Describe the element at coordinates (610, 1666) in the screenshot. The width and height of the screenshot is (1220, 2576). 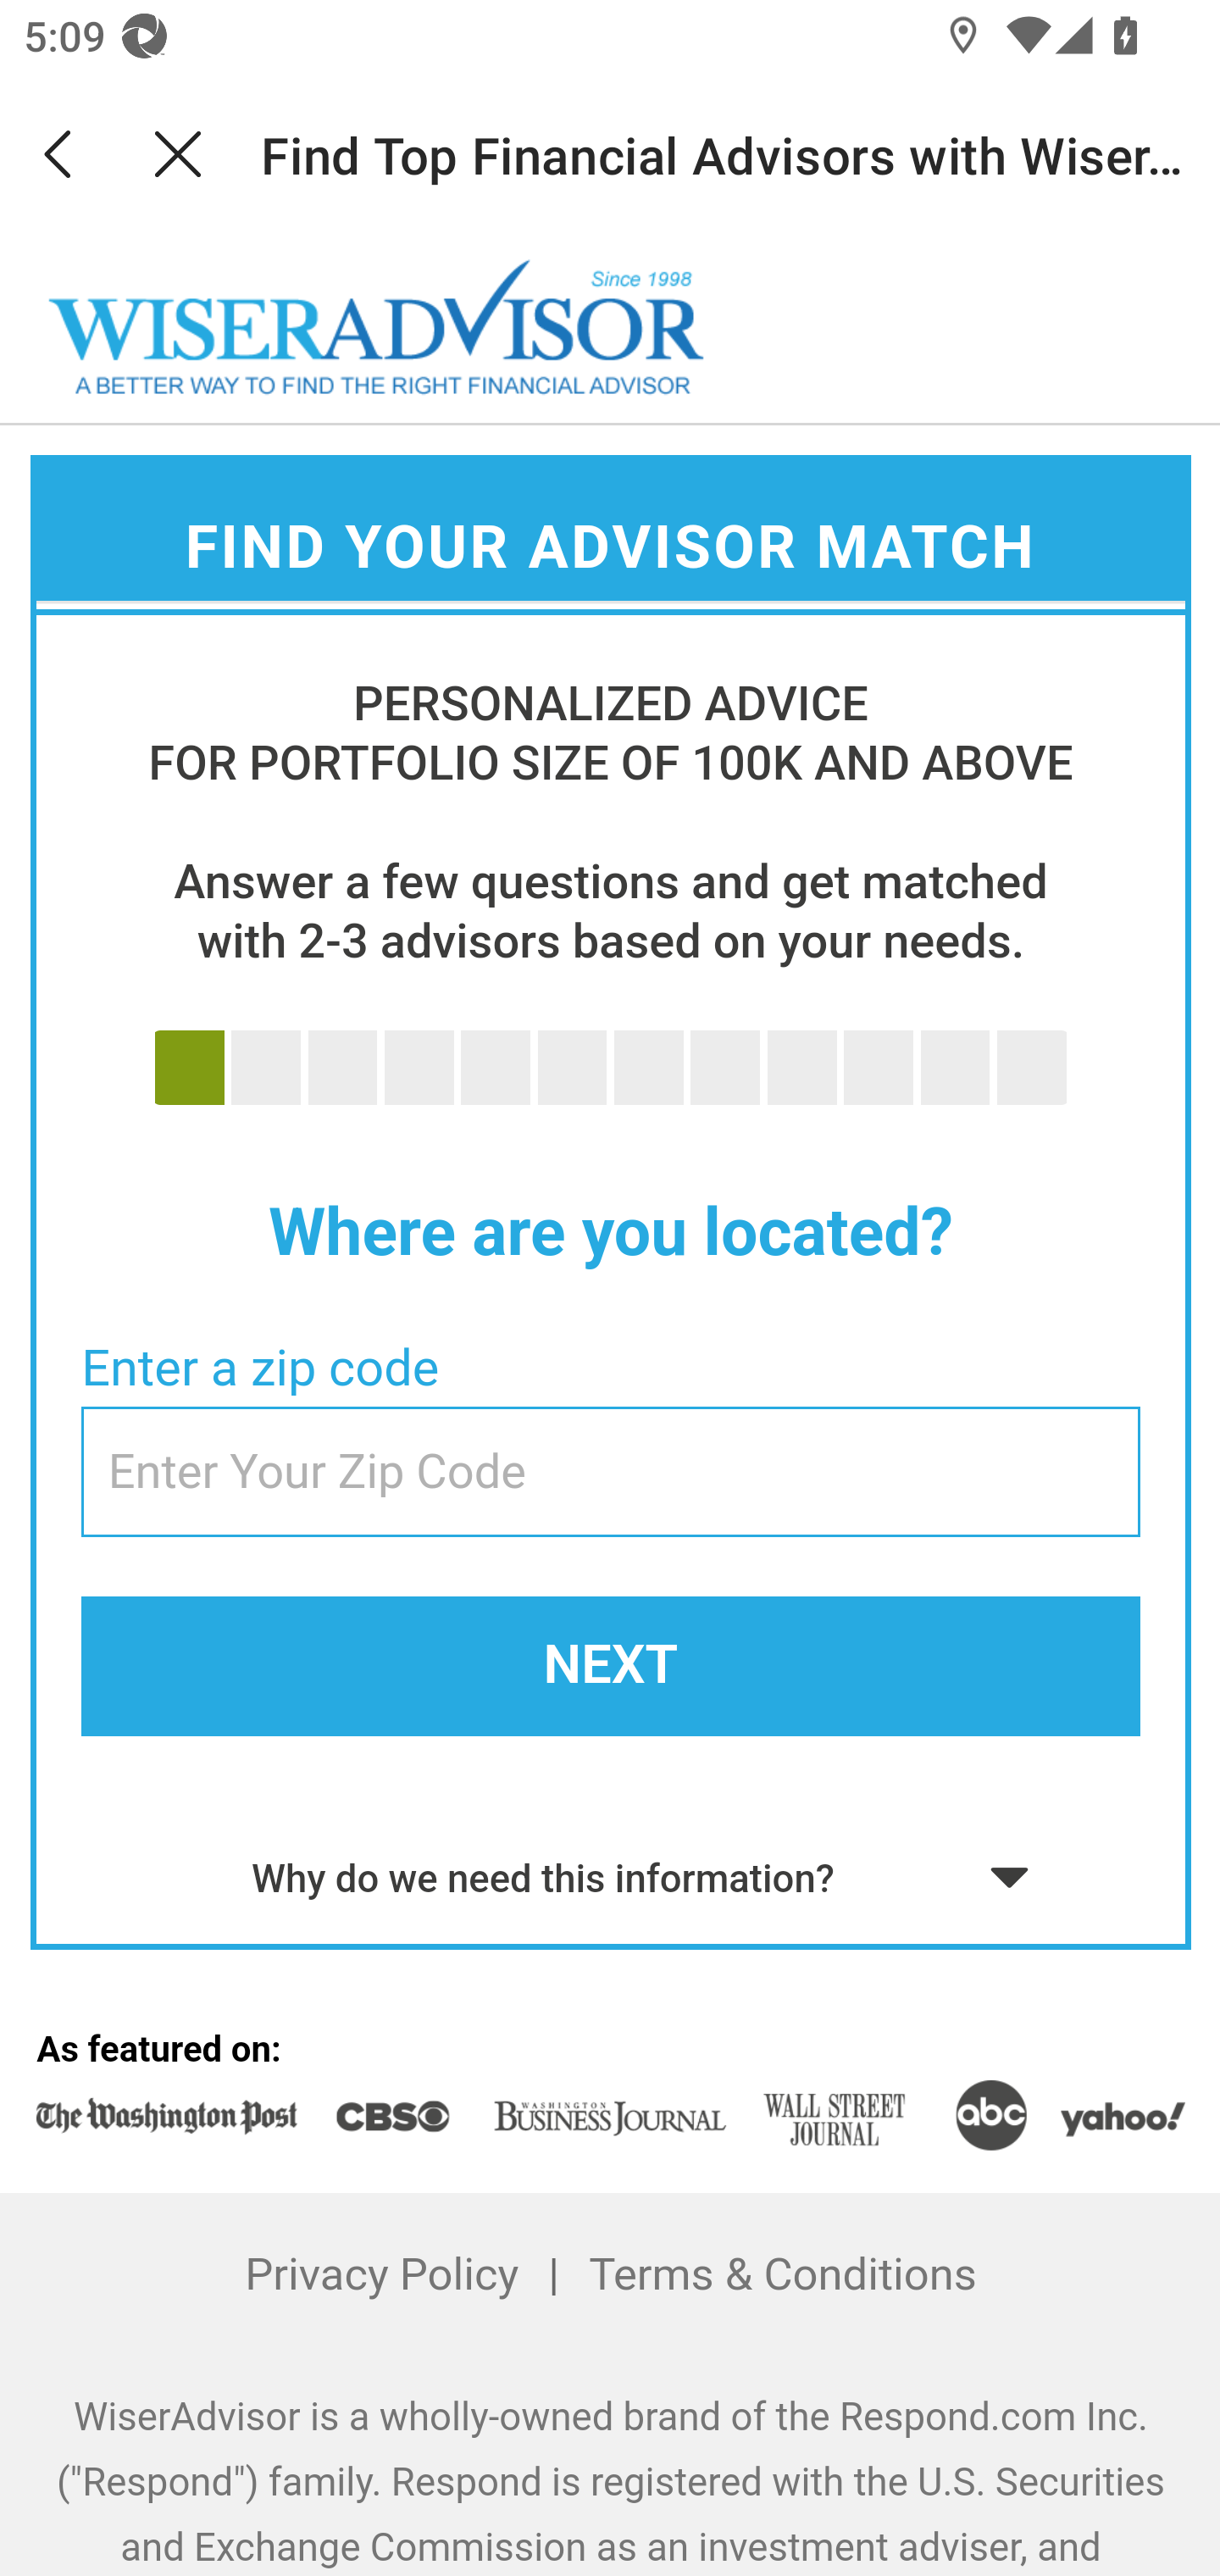
I see `NEXT` at that location.